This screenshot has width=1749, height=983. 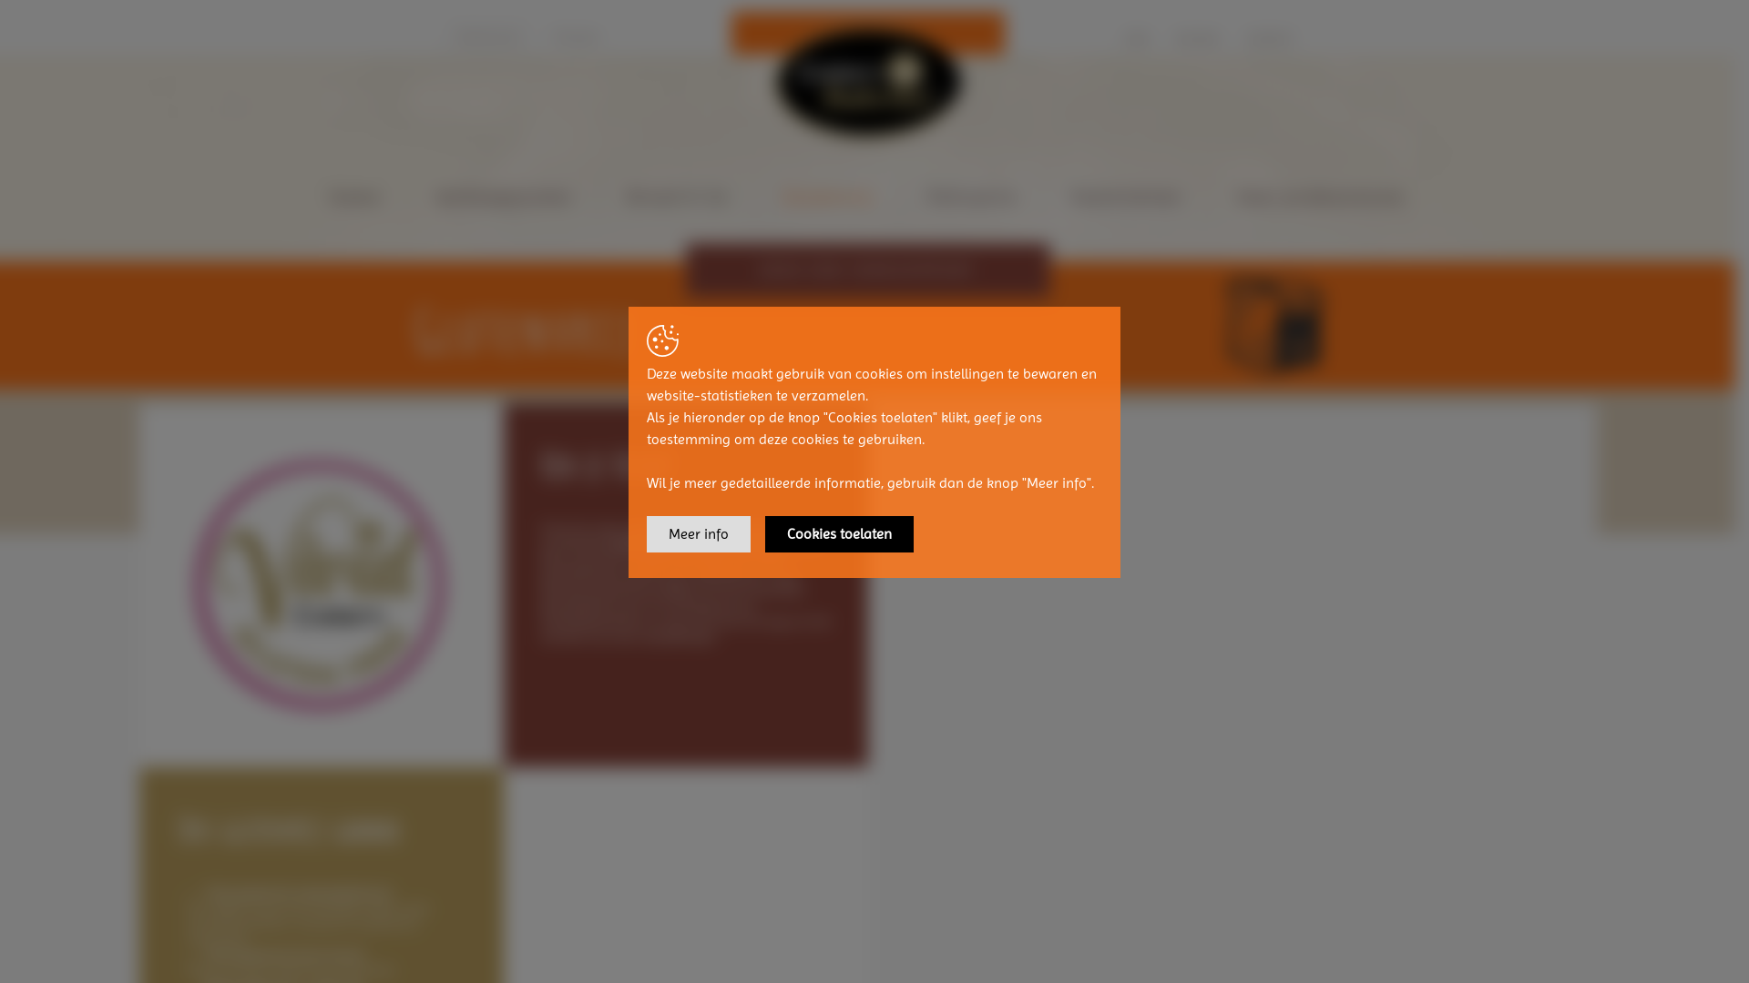 I want to click on Nederlands, so click(x=488, y=36).